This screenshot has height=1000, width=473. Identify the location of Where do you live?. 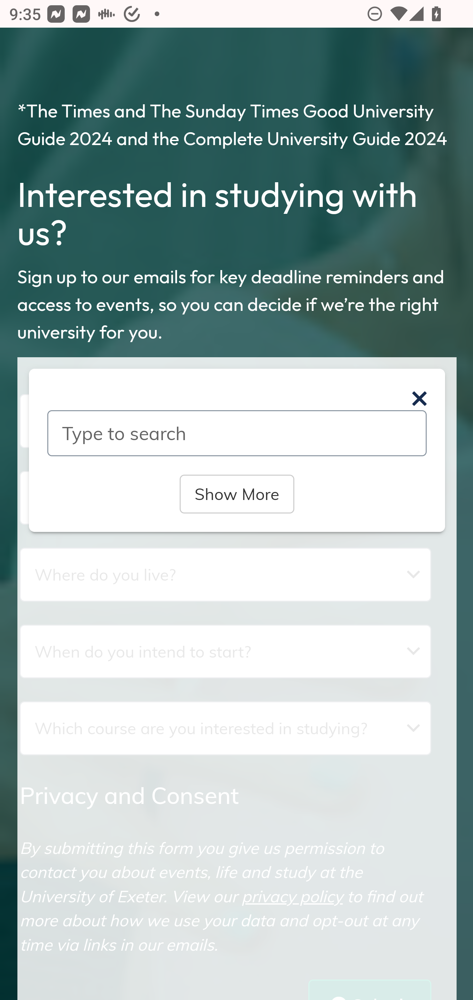
(225, 574).